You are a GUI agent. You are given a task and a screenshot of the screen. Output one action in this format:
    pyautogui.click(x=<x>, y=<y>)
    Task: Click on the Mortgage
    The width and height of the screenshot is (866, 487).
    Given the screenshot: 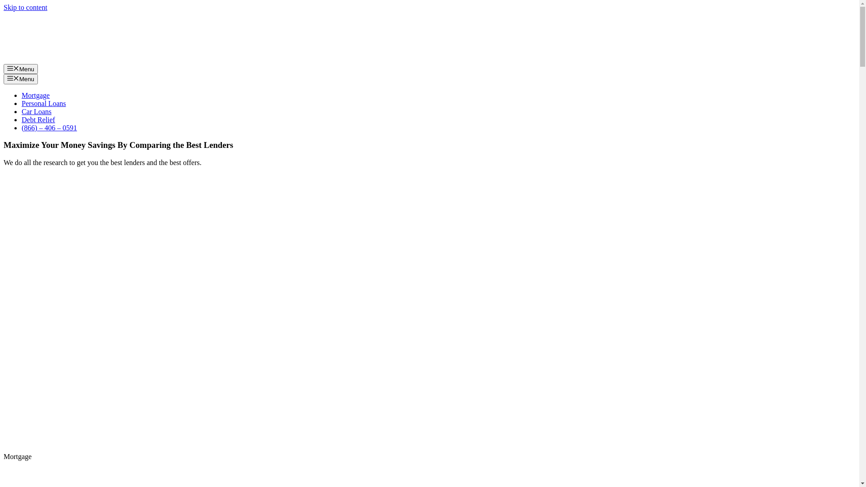 What is the action you would take?
    pyautogui.click(x=36, y=96)
    